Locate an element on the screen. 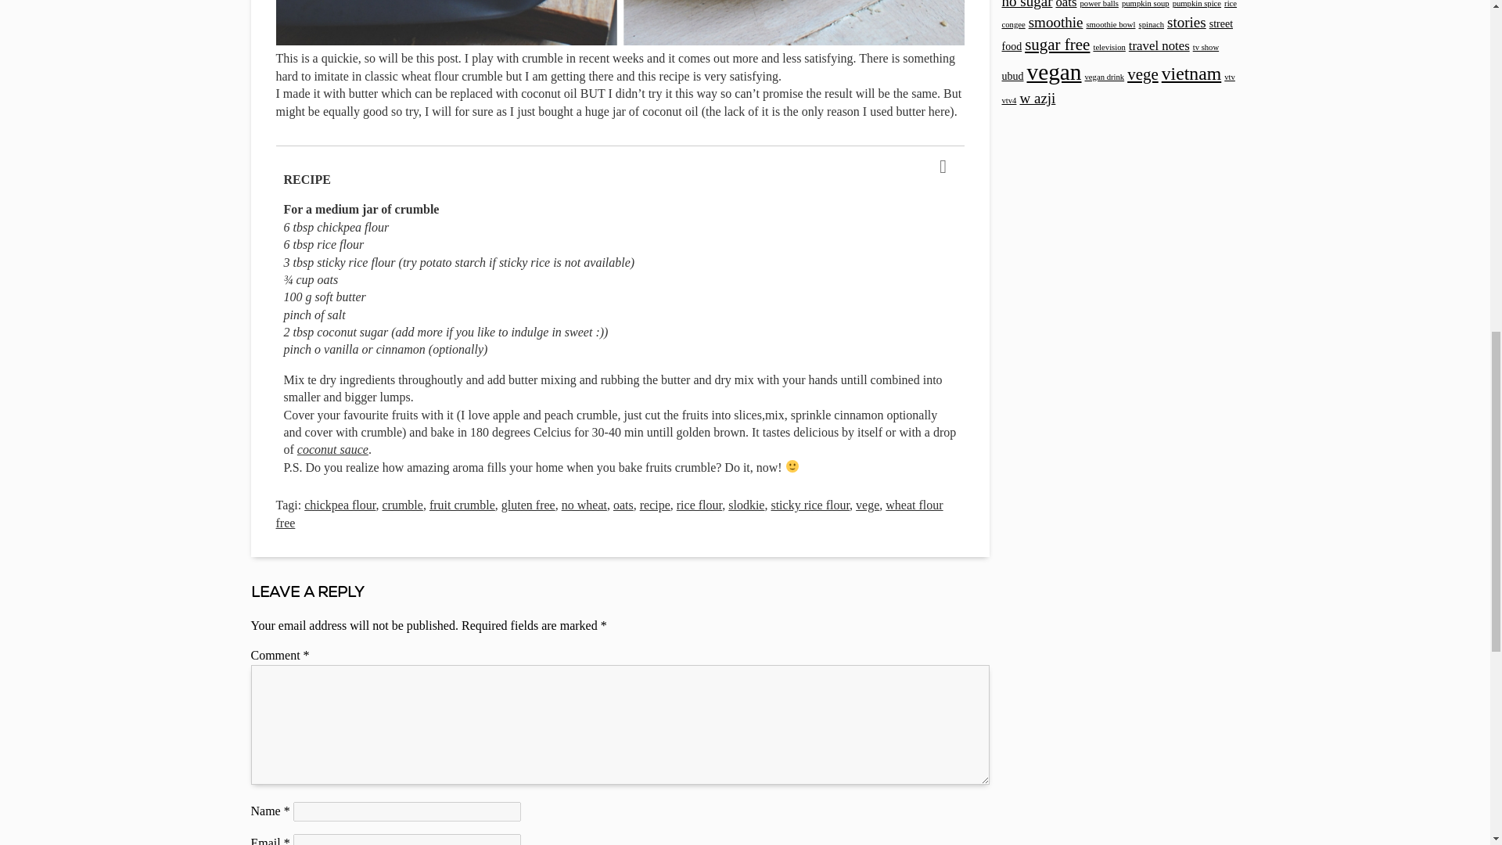 The width and height of the screenshot is (1502, 845). chickpea flour is located at coordinates (340, 505).